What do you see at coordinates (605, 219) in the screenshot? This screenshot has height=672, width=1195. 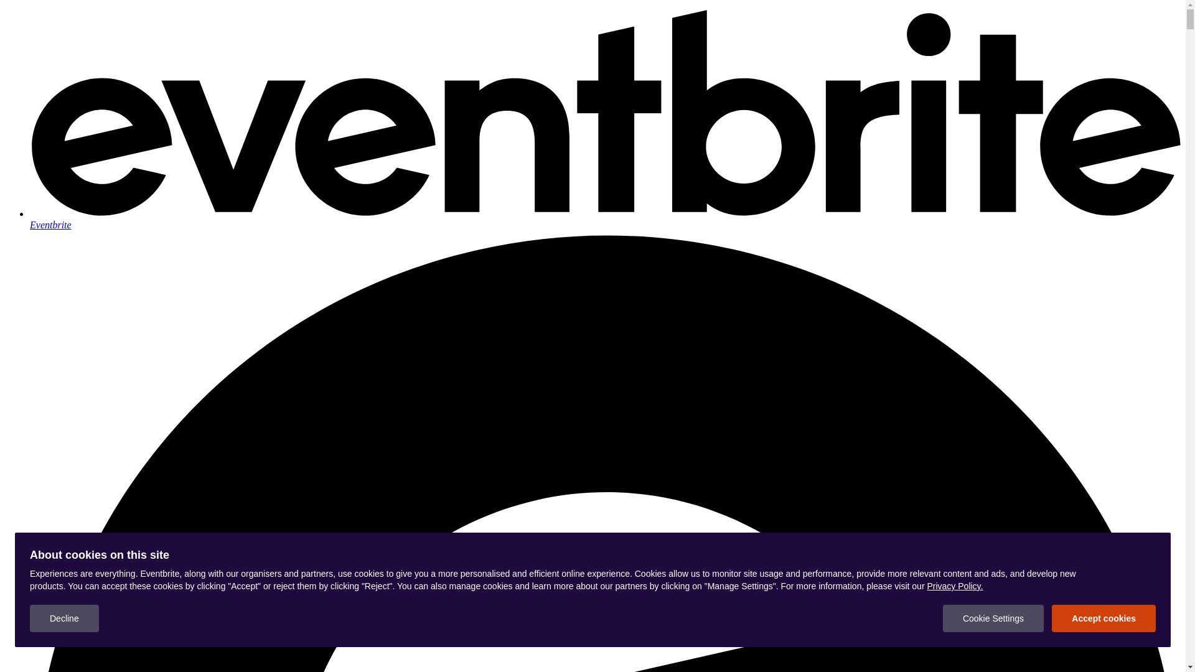 I see `Eventbrite` at bounding box center [605, 219].